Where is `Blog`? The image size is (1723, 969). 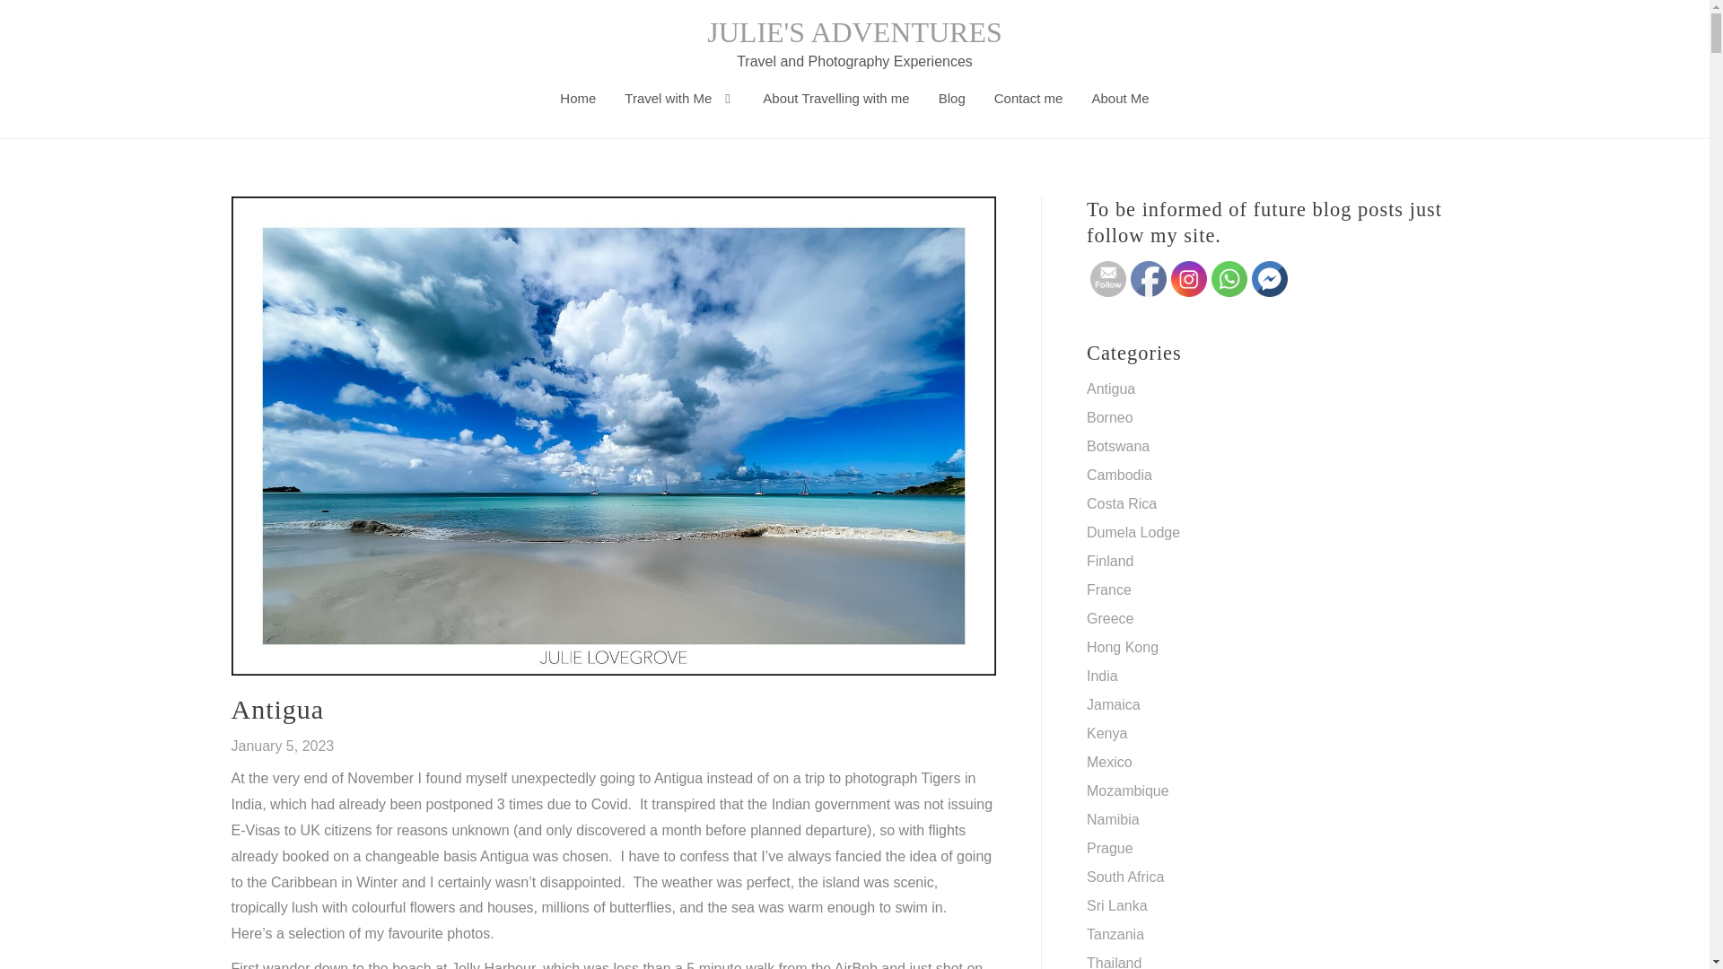
Blog is located at coordinates (951, 99).